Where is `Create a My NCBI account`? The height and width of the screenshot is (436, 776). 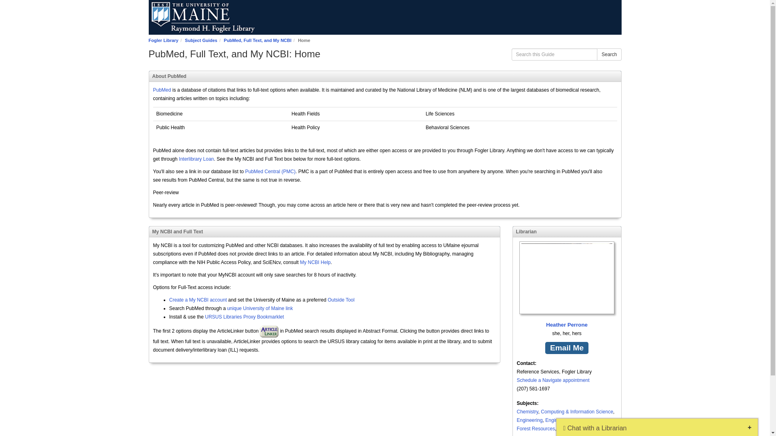
Create a My NCBI account is located at coordinates (198, 300).